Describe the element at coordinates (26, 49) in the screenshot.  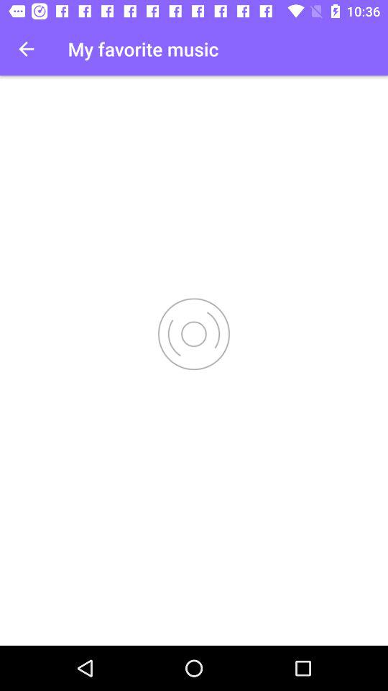
I see `click the item next to the my favorite music` at that location.